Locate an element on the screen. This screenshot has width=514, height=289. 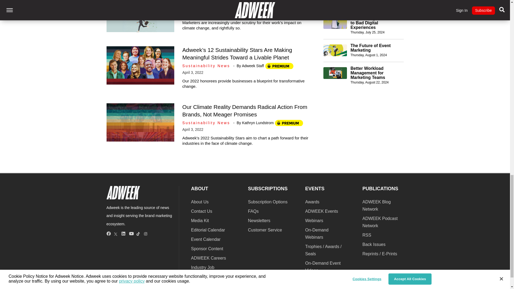
CventWebinar08012Header is located at coordinates (335, 50).